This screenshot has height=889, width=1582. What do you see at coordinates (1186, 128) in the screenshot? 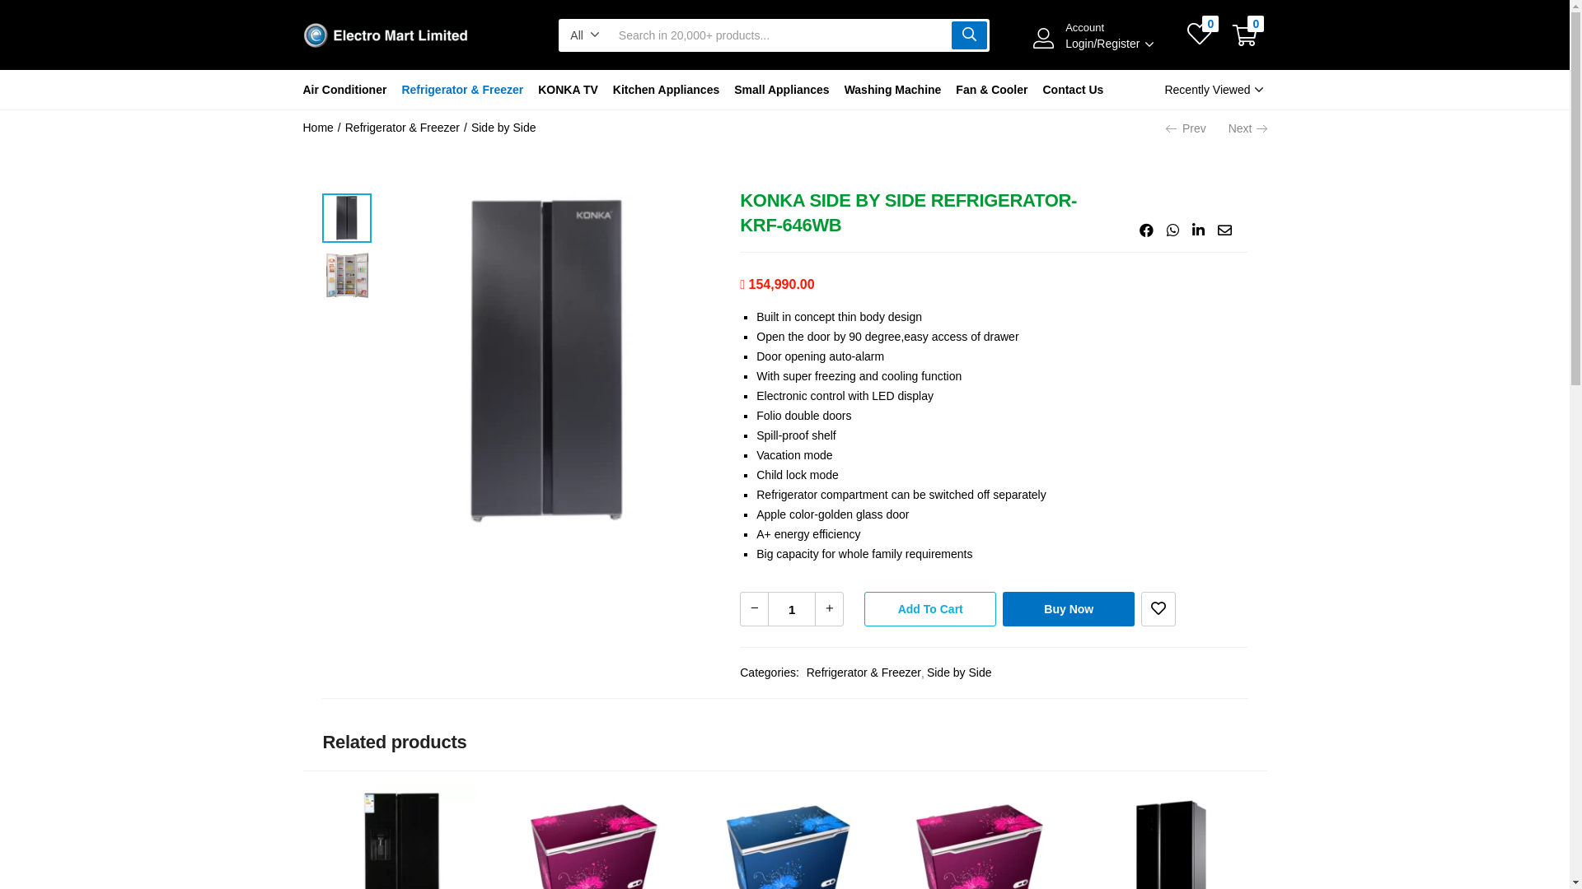
I see `Prev` at bounding box center [1186, 128].